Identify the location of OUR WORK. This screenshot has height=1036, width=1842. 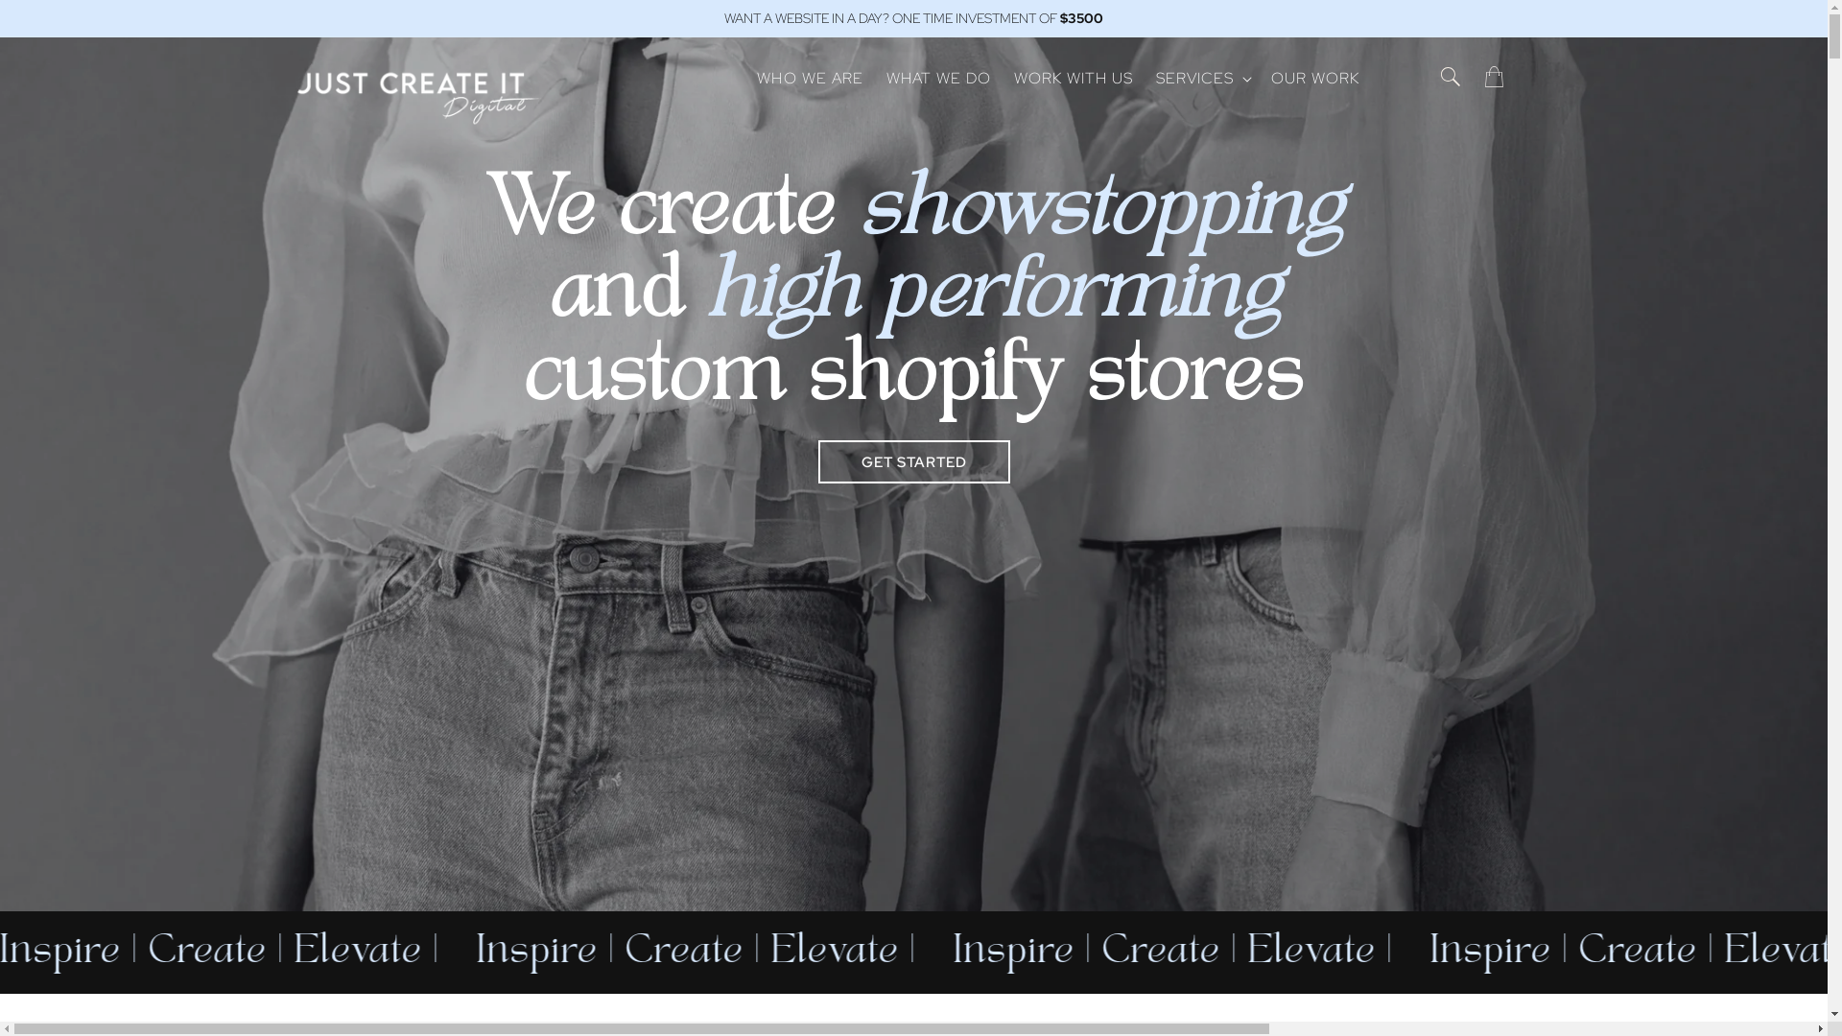
(1315, 79).